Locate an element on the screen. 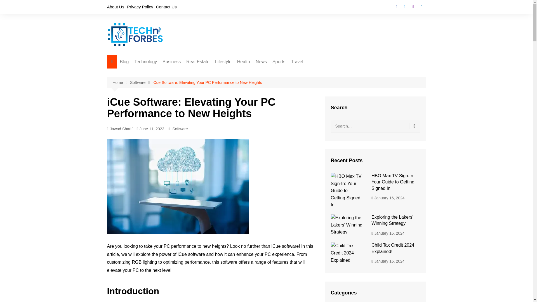 The height and width of the screenshot is (302, 537). Software is located at coordinates (180, 129).